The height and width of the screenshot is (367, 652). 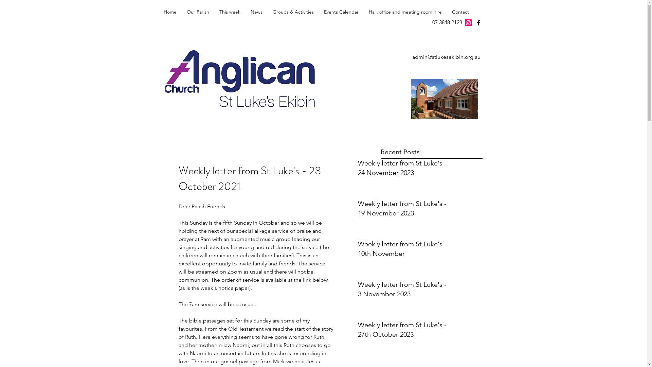 I want to click on Weekly letter from St Luke's - 3 November 2023, so click(x=402, y=291).